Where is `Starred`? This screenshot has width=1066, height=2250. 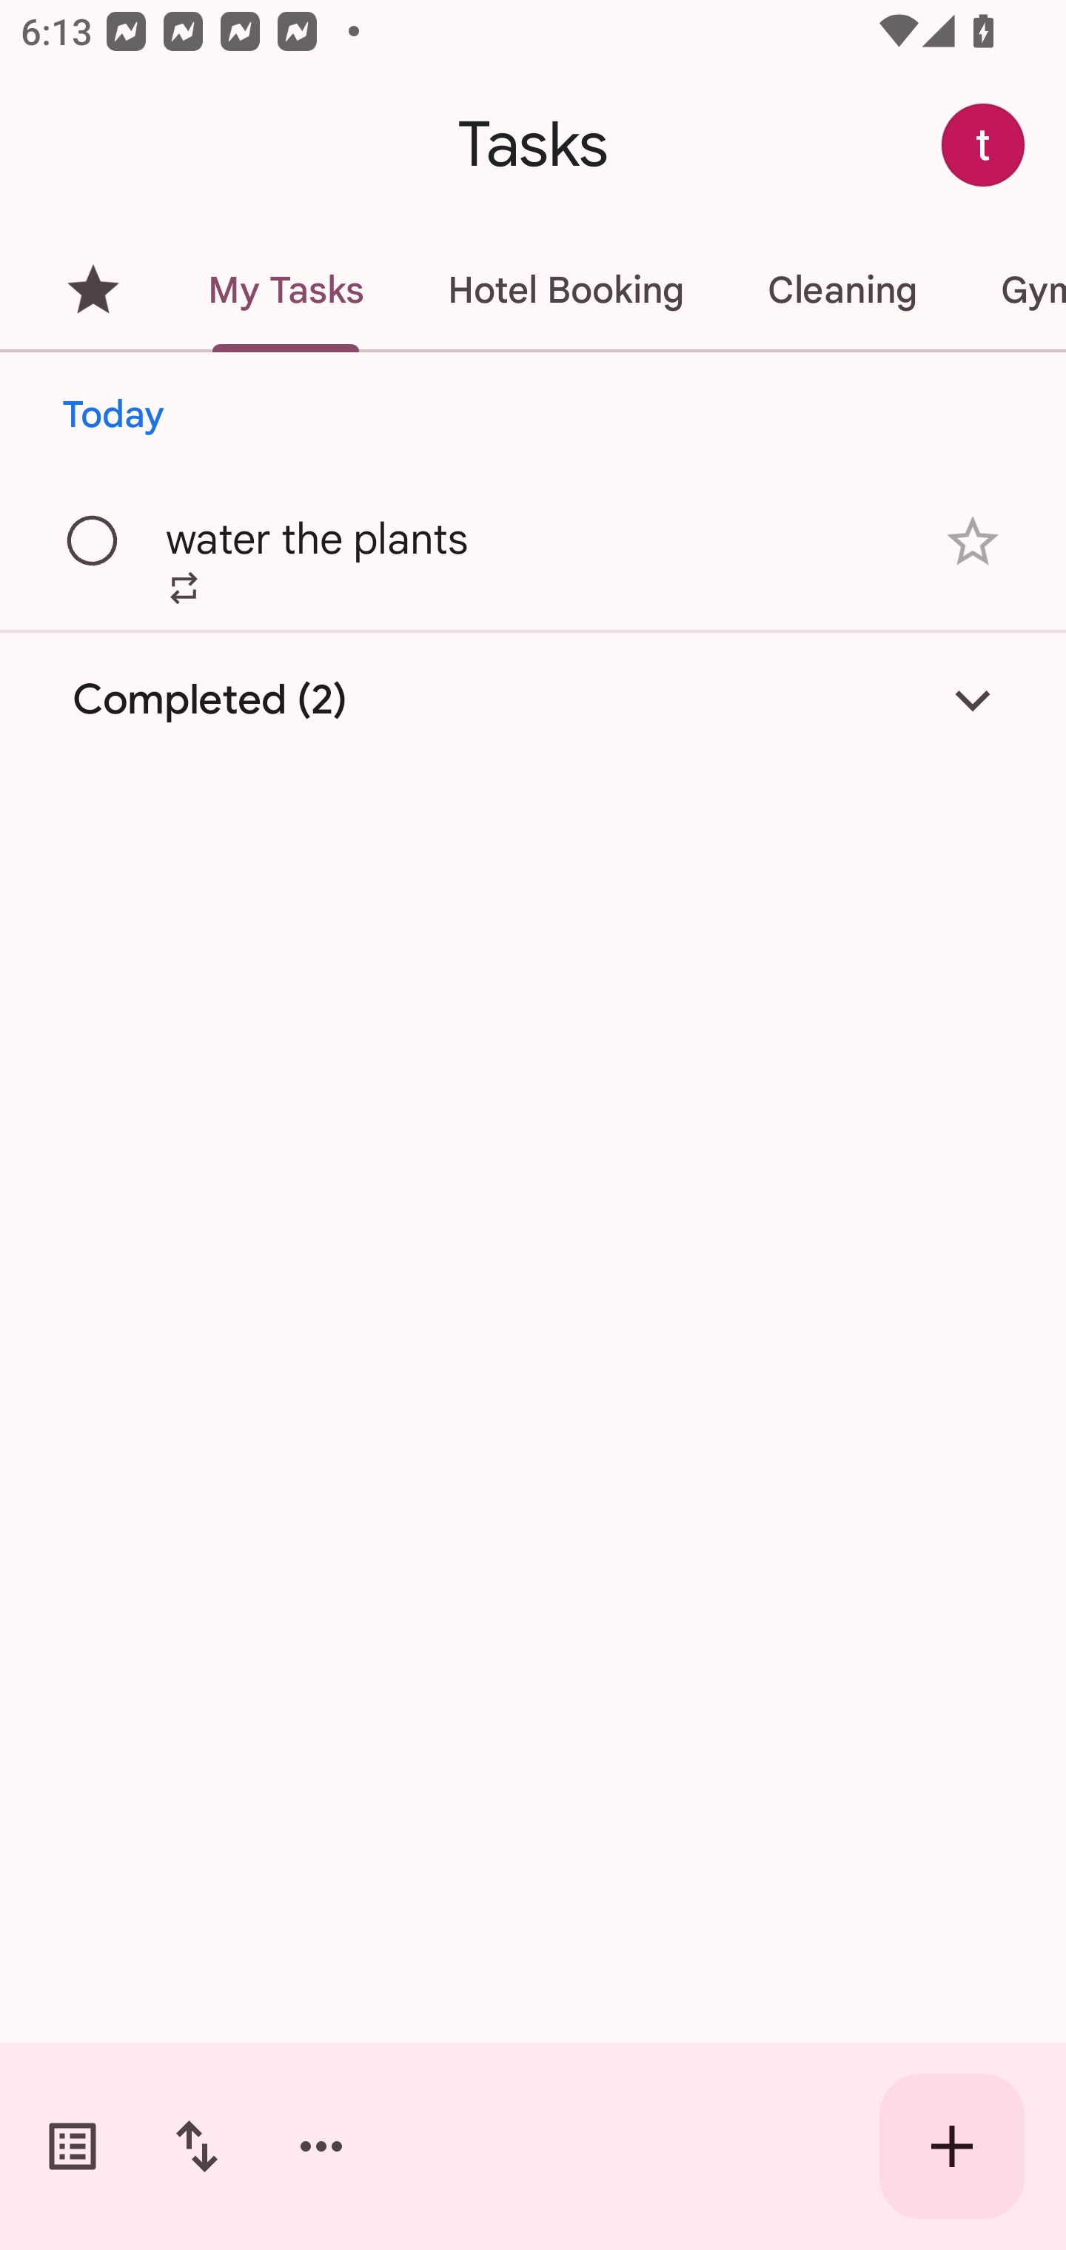
Starred is located at coordinates (93, 290).